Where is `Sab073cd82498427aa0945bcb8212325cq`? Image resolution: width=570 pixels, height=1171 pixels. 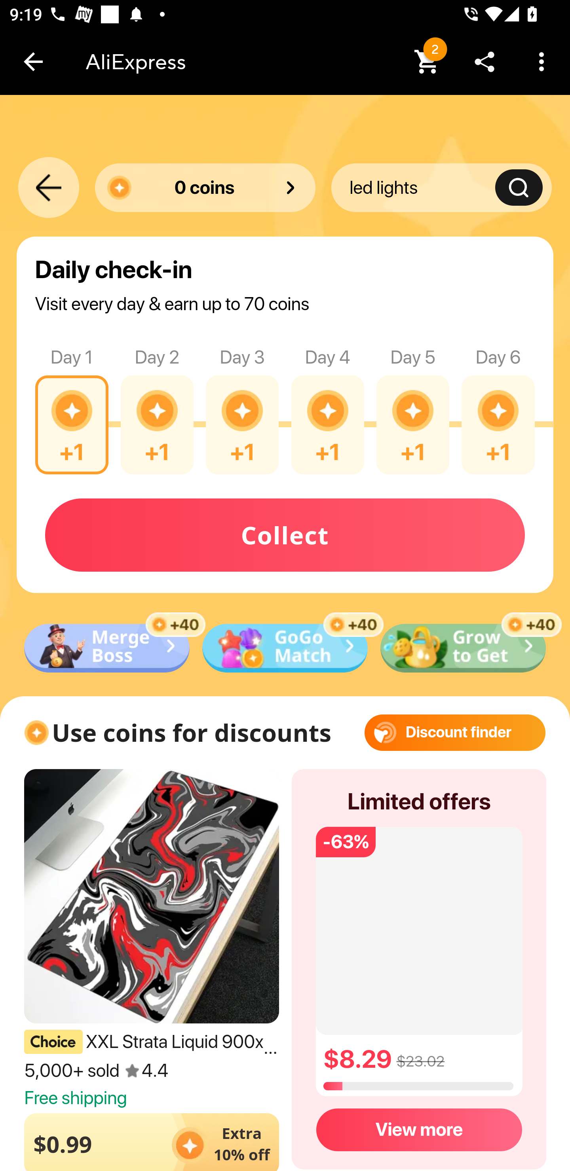
Sab073cd82498427aa0945bcb8212325cq is located at coordinates (107, 647).